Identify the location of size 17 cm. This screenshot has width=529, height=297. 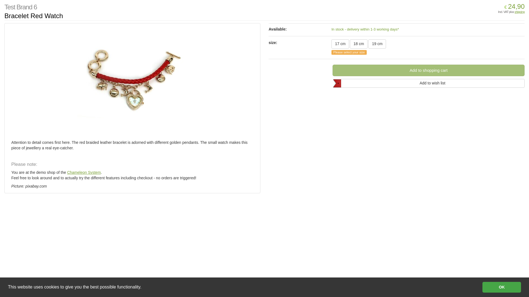
(340, 44).